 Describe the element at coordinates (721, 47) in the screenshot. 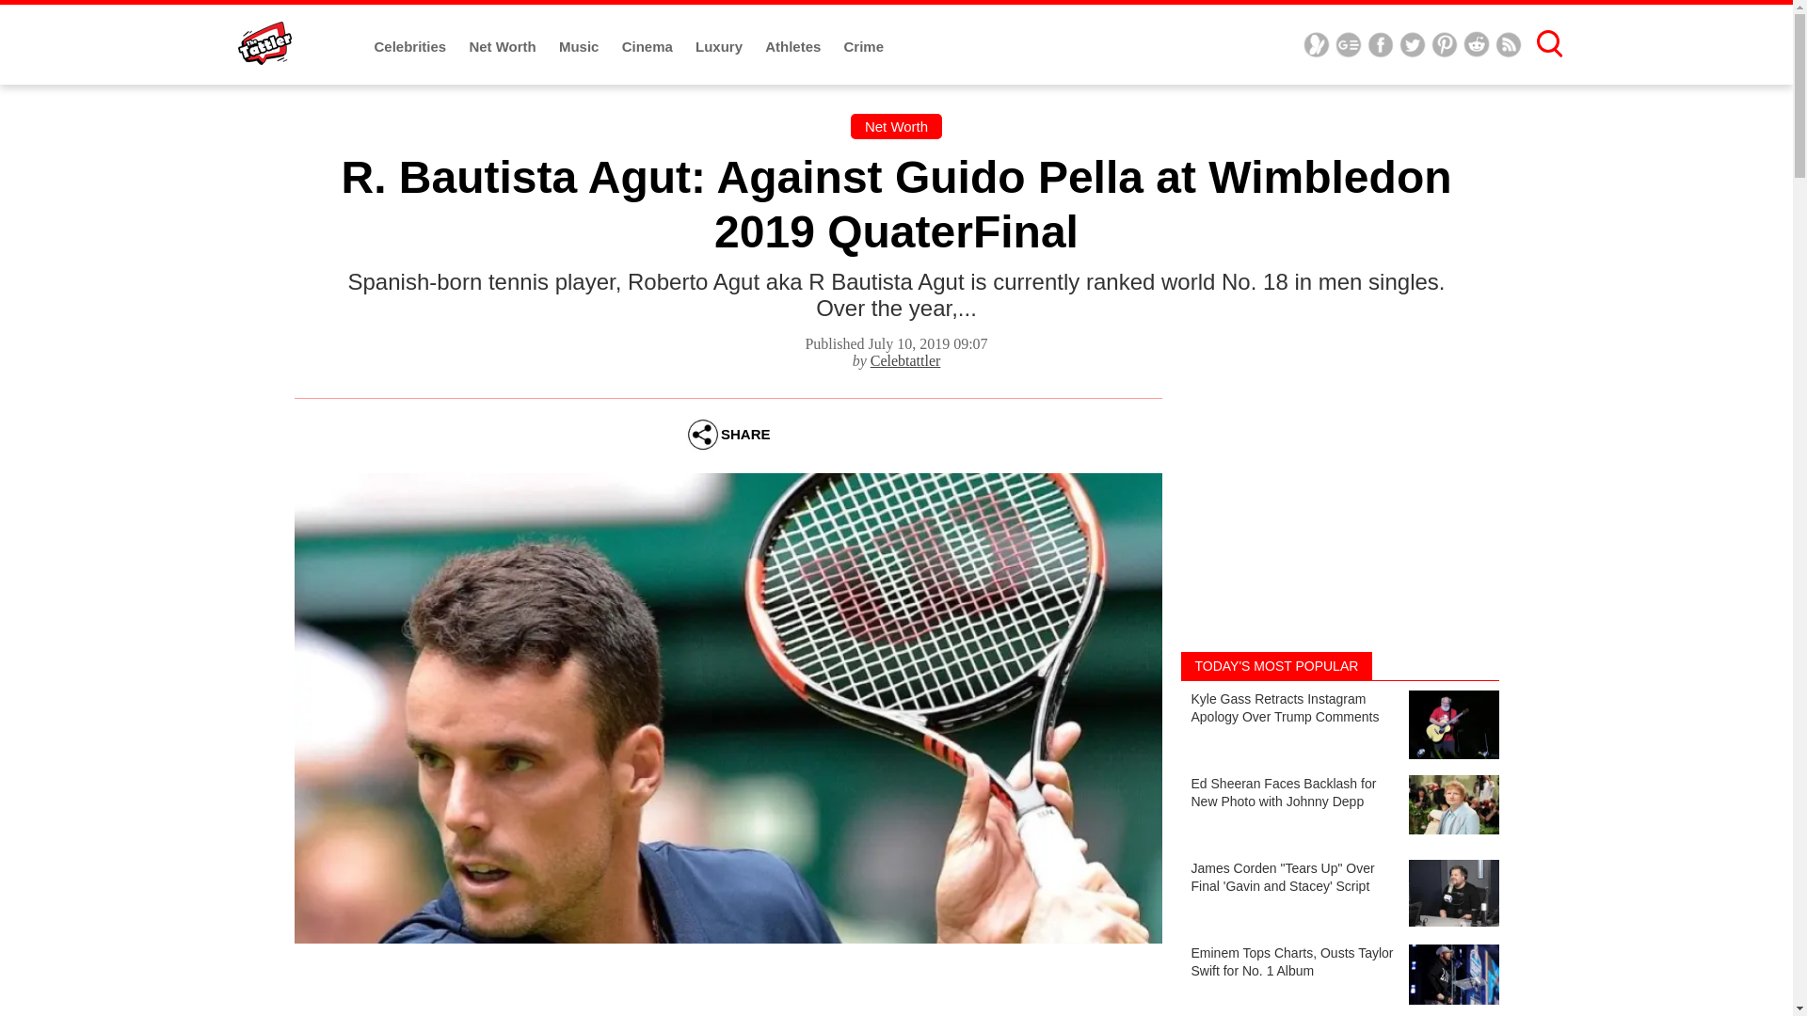

I see `Luxury` at that location.